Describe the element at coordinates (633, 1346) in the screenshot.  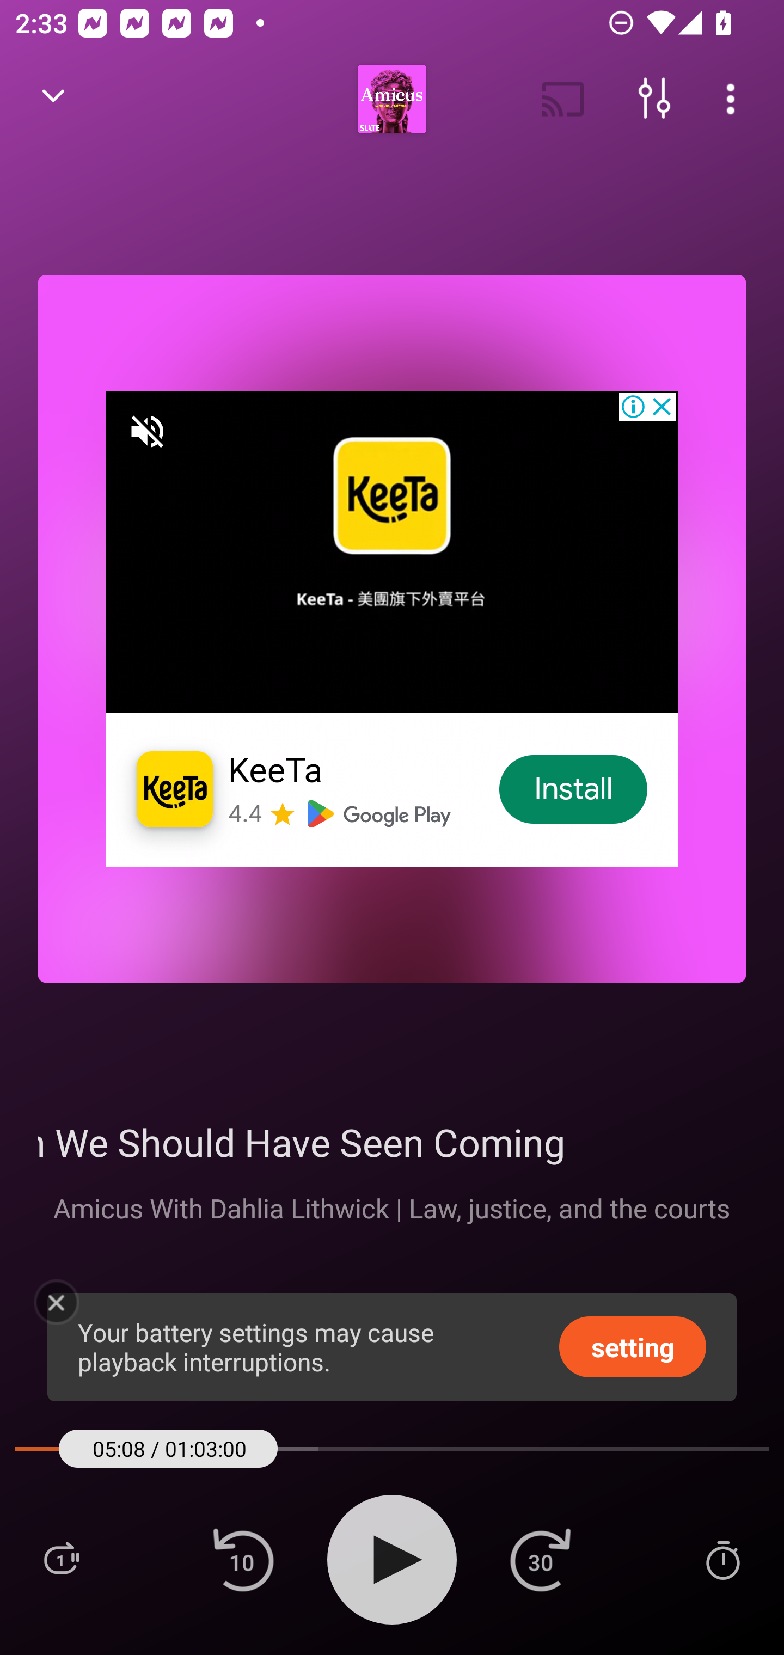
I see `setting` at that location.